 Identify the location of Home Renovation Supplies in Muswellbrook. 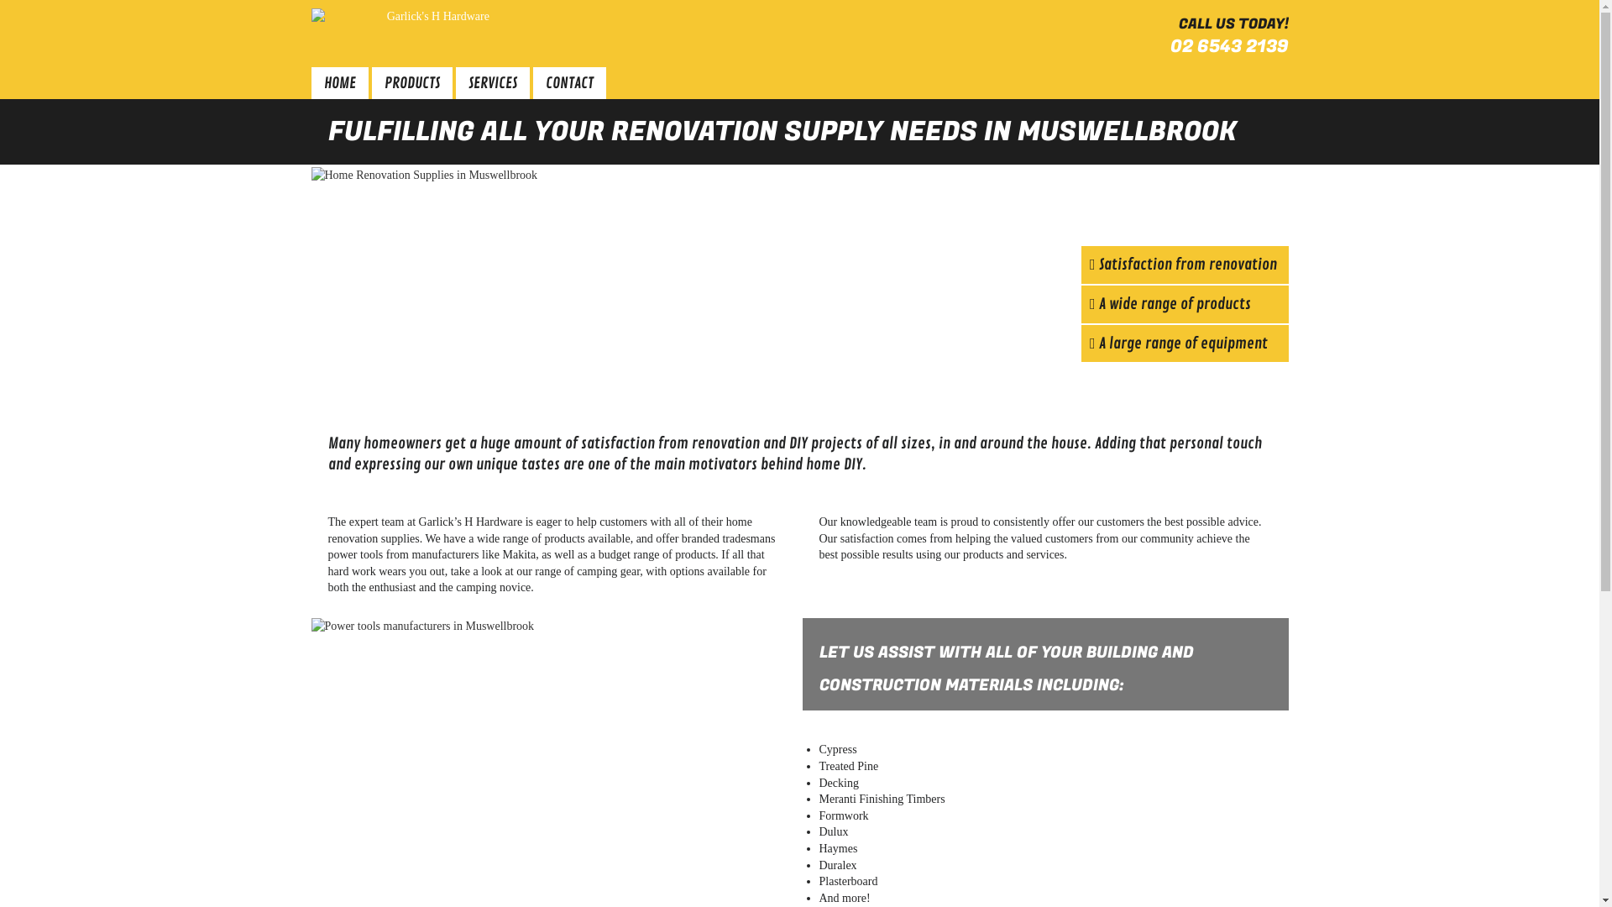
(799, 289).